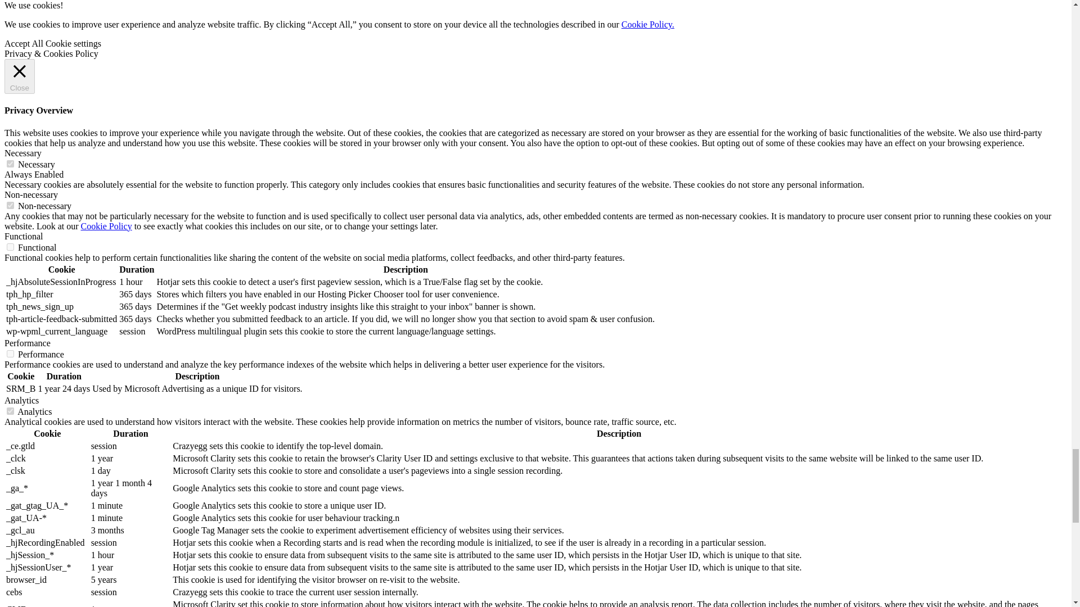 The width and height of the screenshot is (1080, 607). Describe the element at coordinates (10, 247) in the screenshot. I see `on` at that location.